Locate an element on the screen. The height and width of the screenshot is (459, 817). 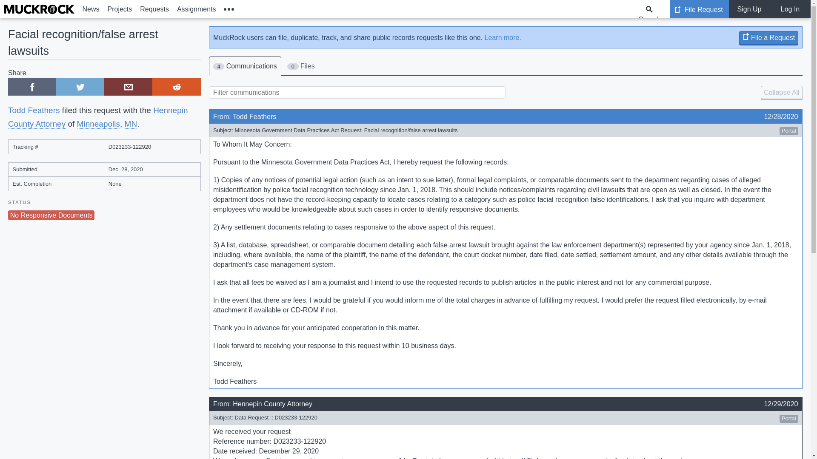
Hennepin County Attorney is located at coordinates (98, 117).